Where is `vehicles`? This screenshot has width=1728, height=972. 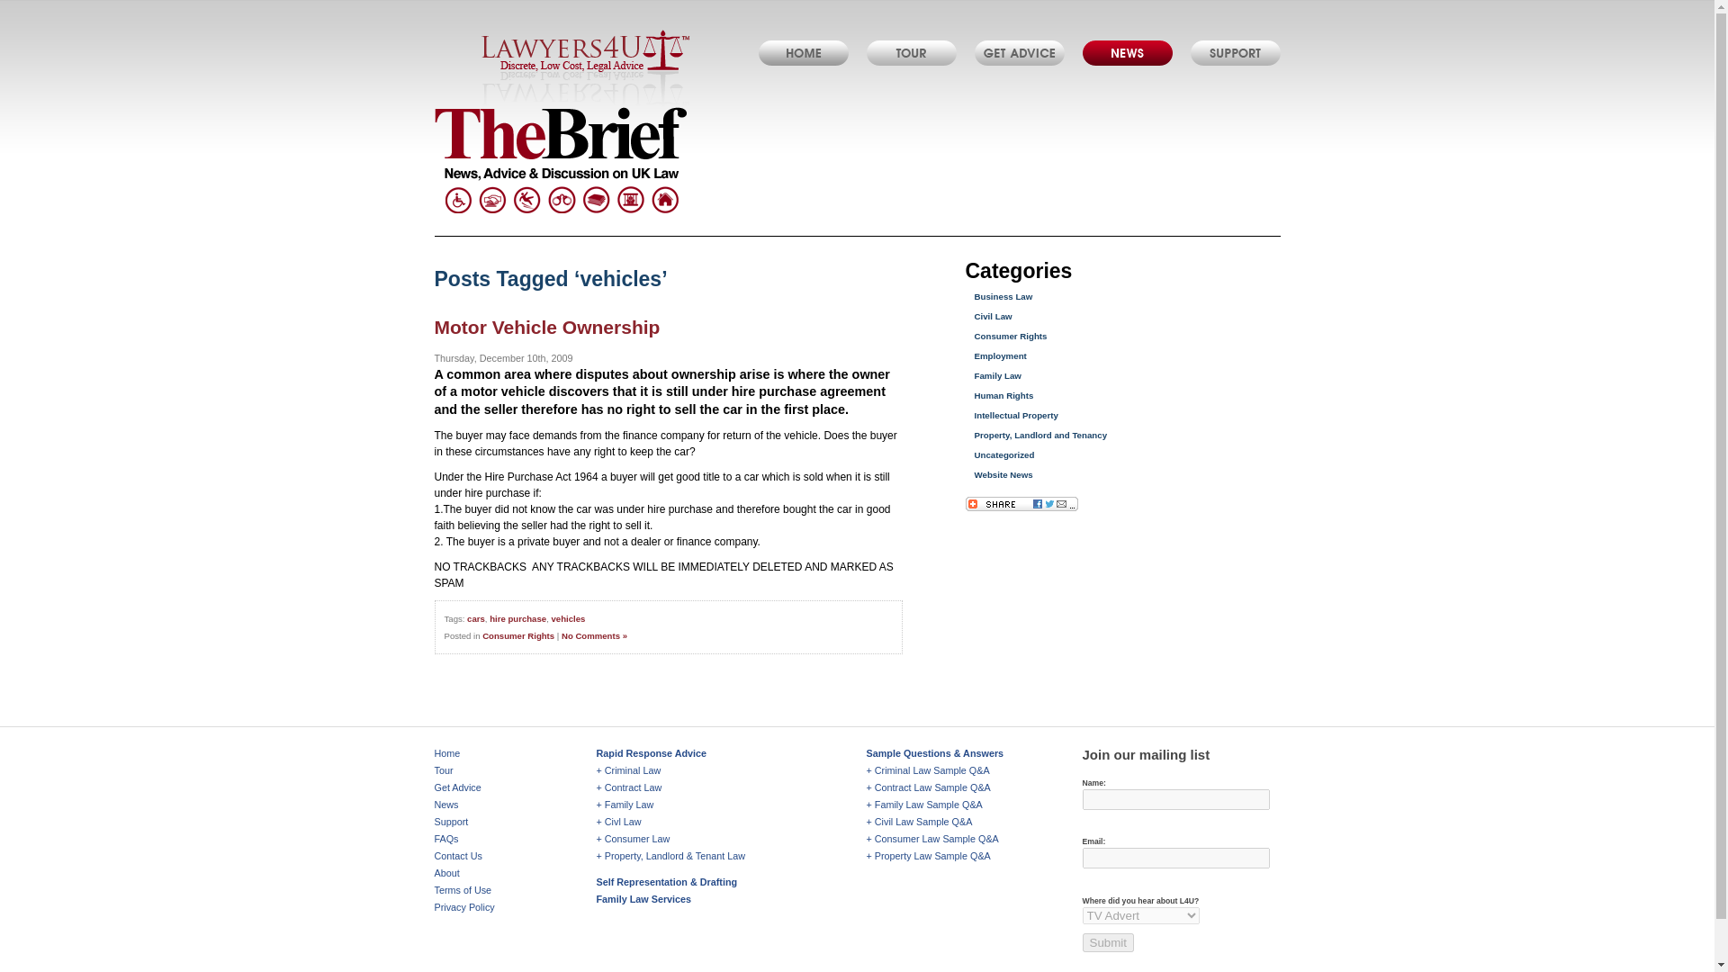
vehicles is located at coordinates (568, 618).